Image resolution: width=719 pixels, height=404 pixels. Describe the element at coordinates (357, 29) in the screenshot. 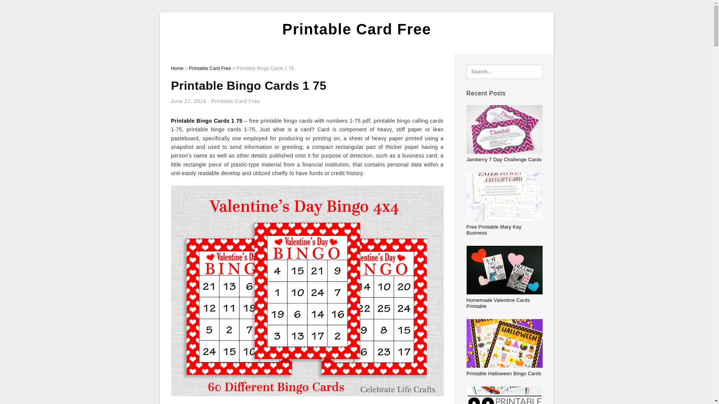

I see `Printable Card Free` at that location.